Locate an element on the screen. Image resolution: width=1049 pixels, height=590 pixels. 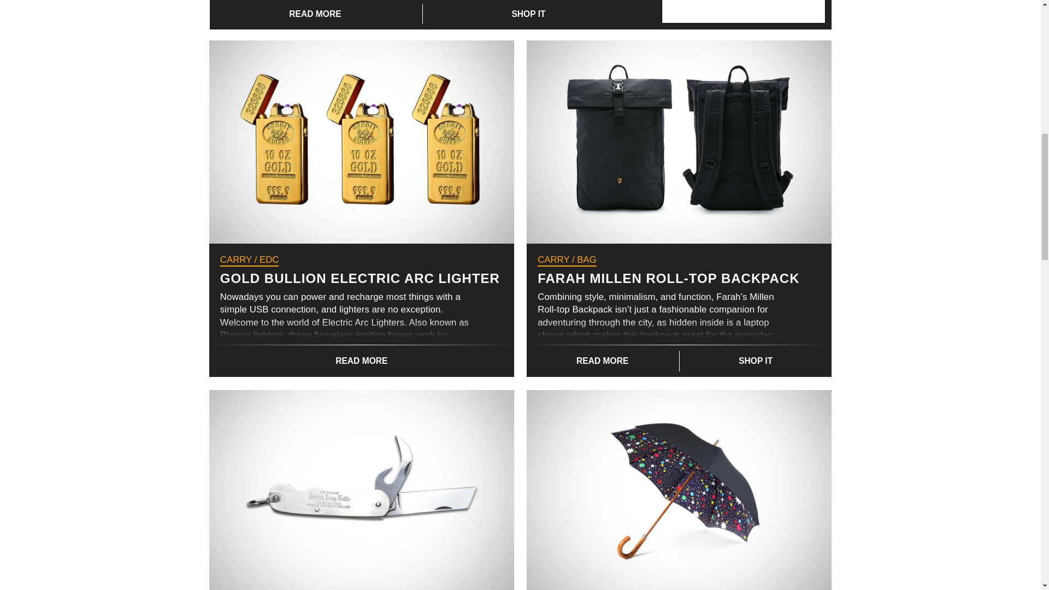
READ MORE ABOUT FARAH MILLEN ROLL-TOP BACKPACK is located at coordinates (602, 361).